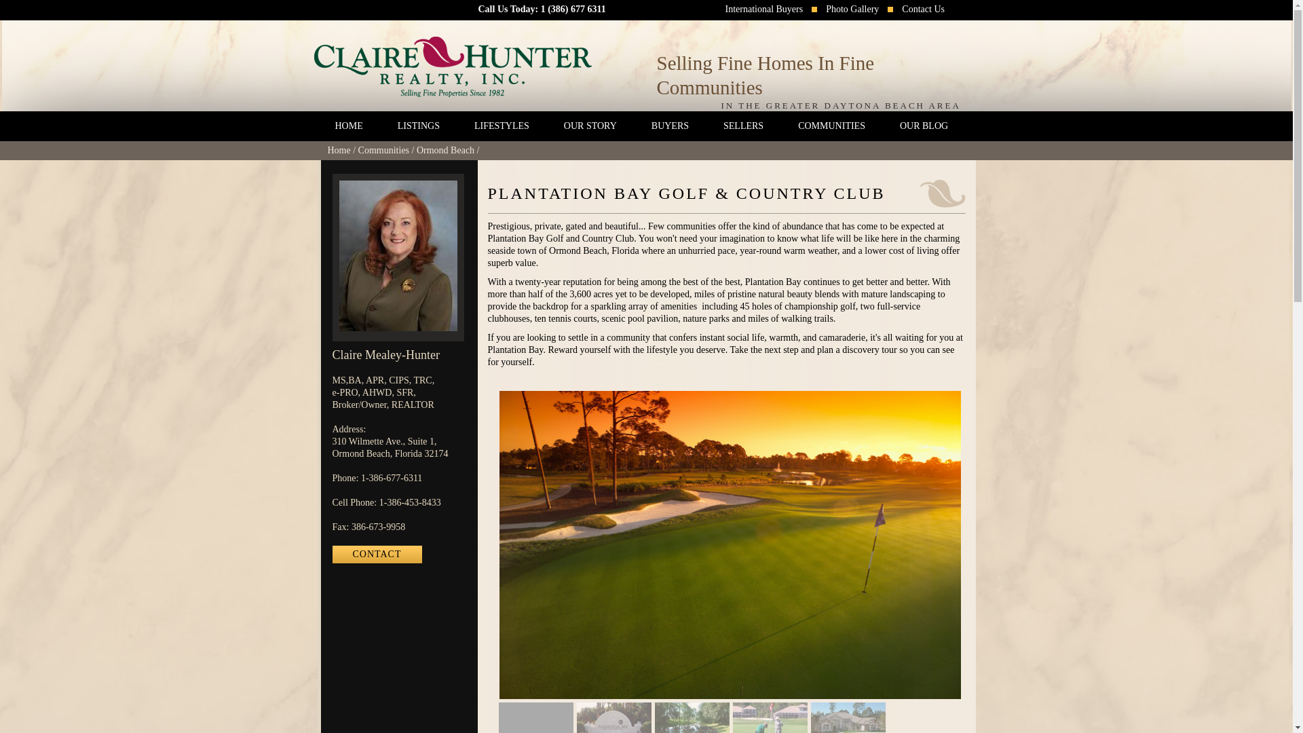 The width and height of the screenshot is (1303, 733). What do you see at coordinates (669, 126) in the screenshot?
I see `BUYERS` at bounding box center [669, 126].